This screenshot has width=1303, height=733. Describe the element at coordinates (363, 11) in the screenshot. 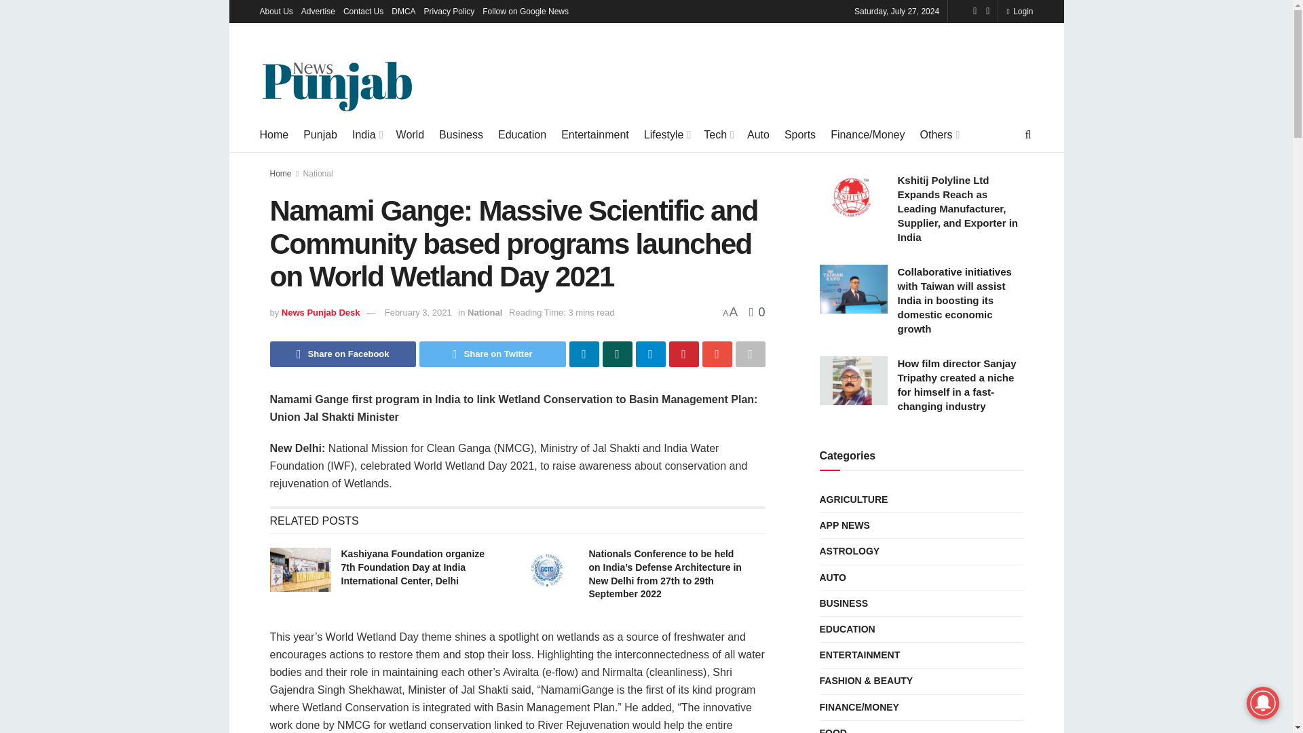

I see `Contact Us` at that location.